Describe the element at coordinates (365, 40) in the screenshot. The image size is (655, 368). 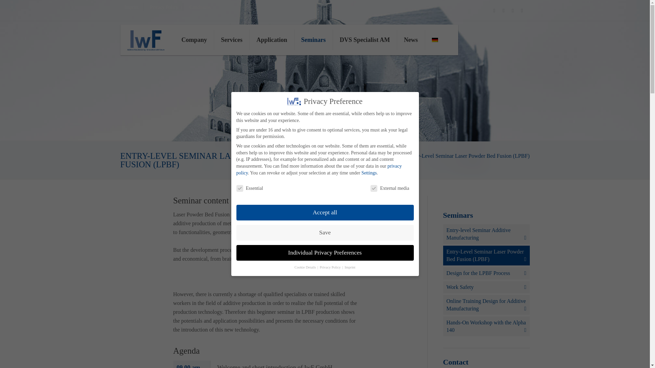
I see `DVS Specialist AM` at that location.